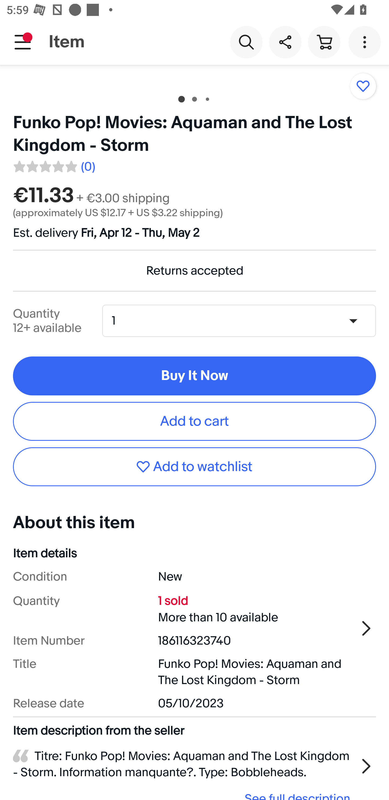 The image size is (389, 800). Describe the element at coordinates (285, 42) in the screenshot. I see `Share this item` at that location.